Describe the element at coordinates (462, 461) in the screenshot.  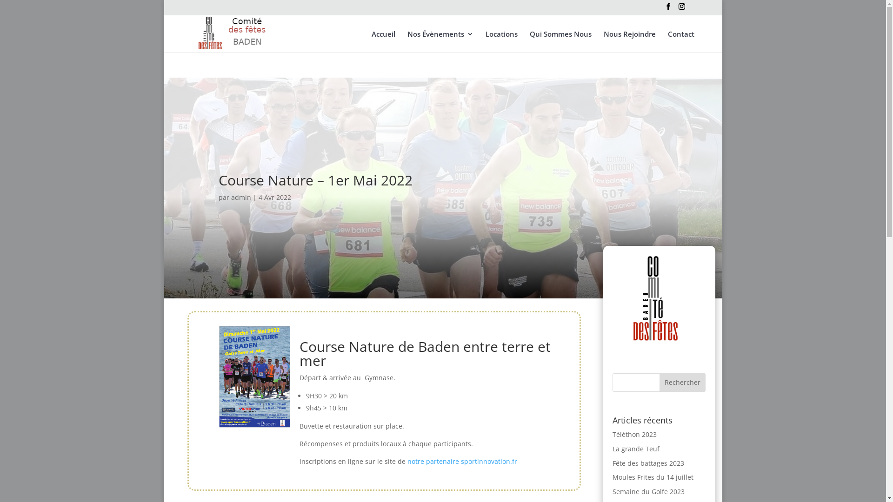
I see `notre partenaire sportinnovation.fr` at that location.